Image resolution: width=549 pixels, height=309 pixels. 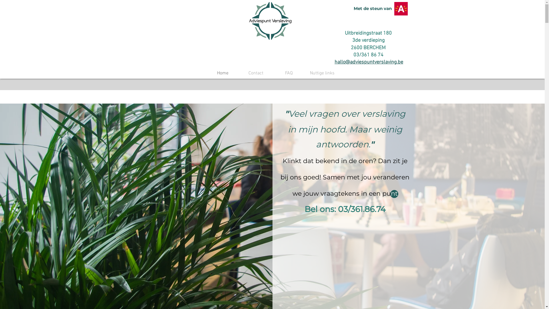 What do you see at coordinates (222, 73) in the screenshot?
I see `Home` at bounding box center [222, 73].